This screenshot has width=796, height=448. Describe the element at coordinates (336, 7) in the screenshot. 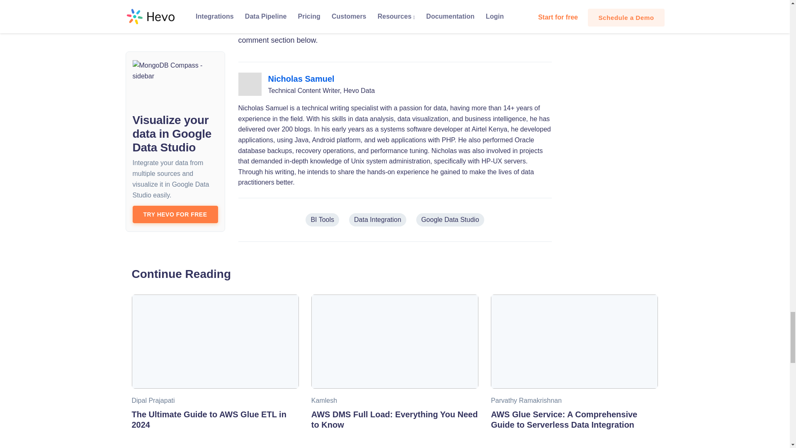

I see `SIGN UP` at that location.